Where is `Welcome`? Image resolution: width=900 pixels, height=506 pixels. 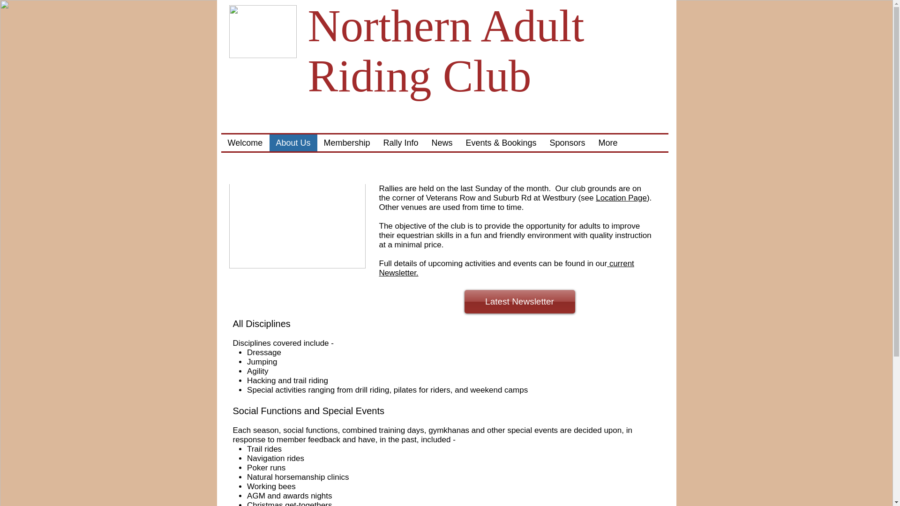 Welcome is located at coordinates (246, 143).